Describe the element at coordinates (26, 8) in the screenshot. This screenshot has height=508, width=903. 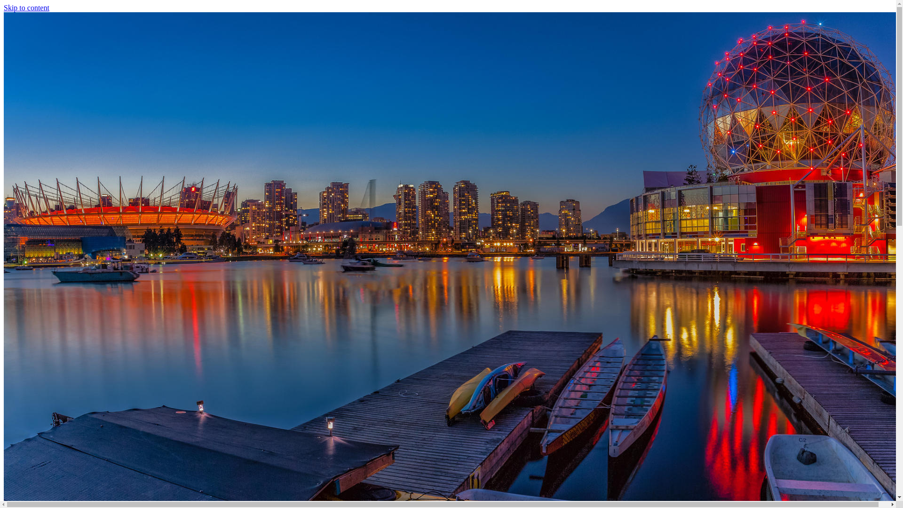
I see `Skip to content` at that location.